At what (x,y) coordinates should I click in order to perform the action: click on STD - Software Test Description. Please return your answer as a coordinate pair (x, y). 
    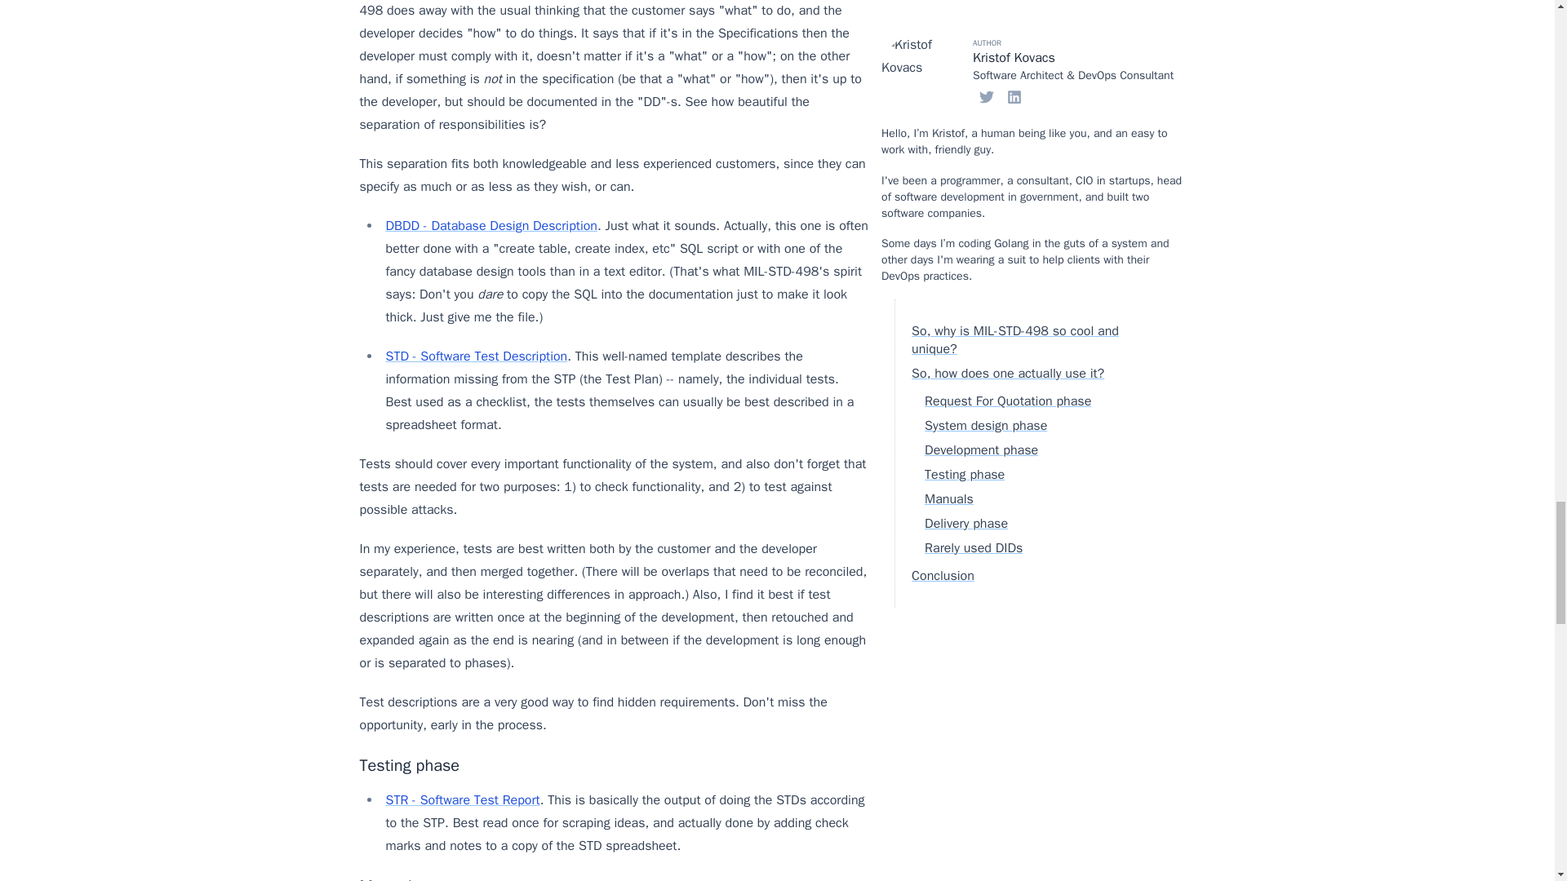
    Looking at the image, I should click on (477, 356).